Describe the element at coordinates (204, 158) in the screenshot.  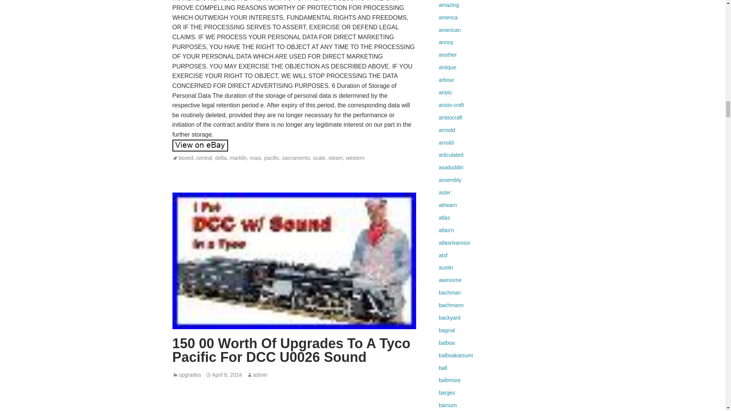
I see `central` at that location.